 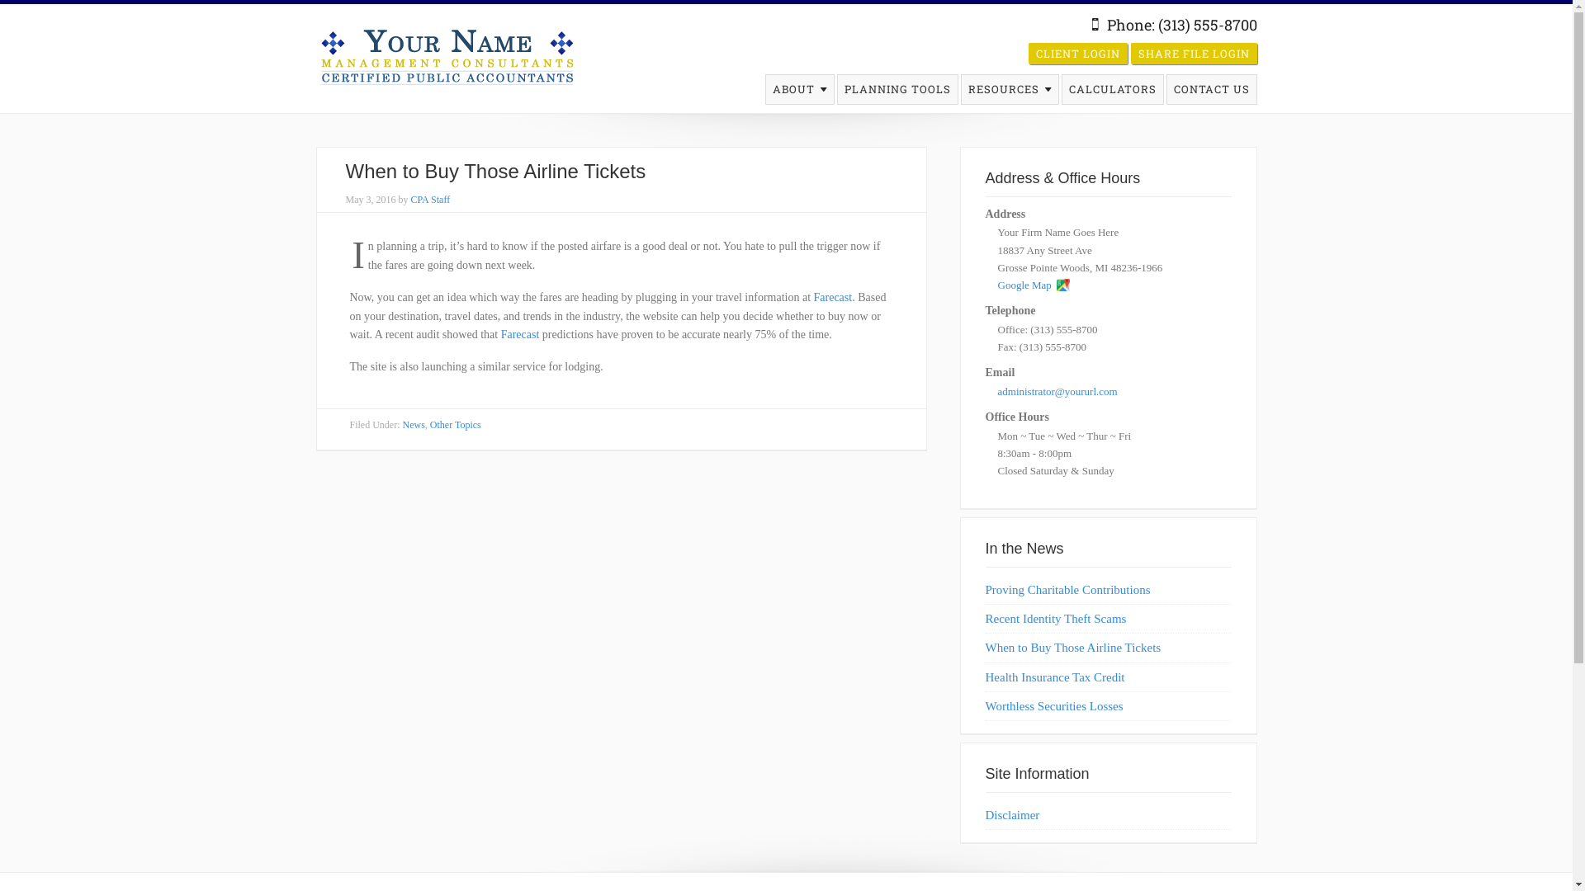 What do you see at coordinates (1055, 677) in the screenshot?
I see `Health Insurance Tax Credit` at bounding box center [1055, 677].